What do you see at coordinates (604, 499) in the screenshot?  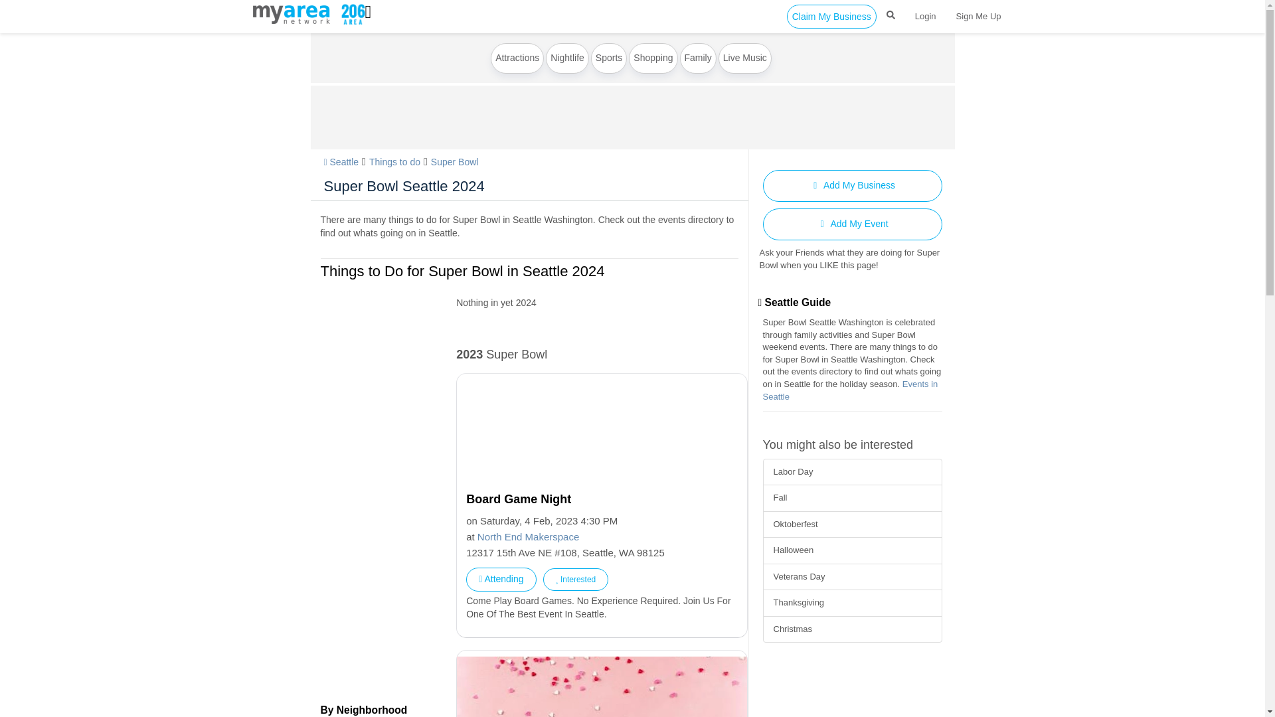 I see `Board Game Night` at bounding box center [604, 499].